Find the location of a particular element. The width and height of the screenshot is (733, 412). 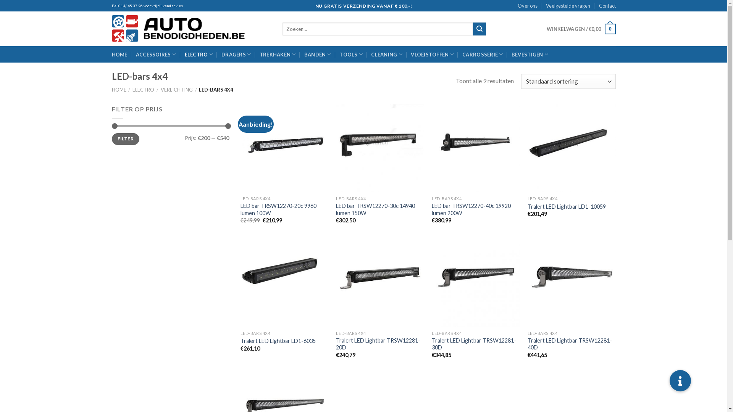

ELECTRO is located at coordinates (199, 55).